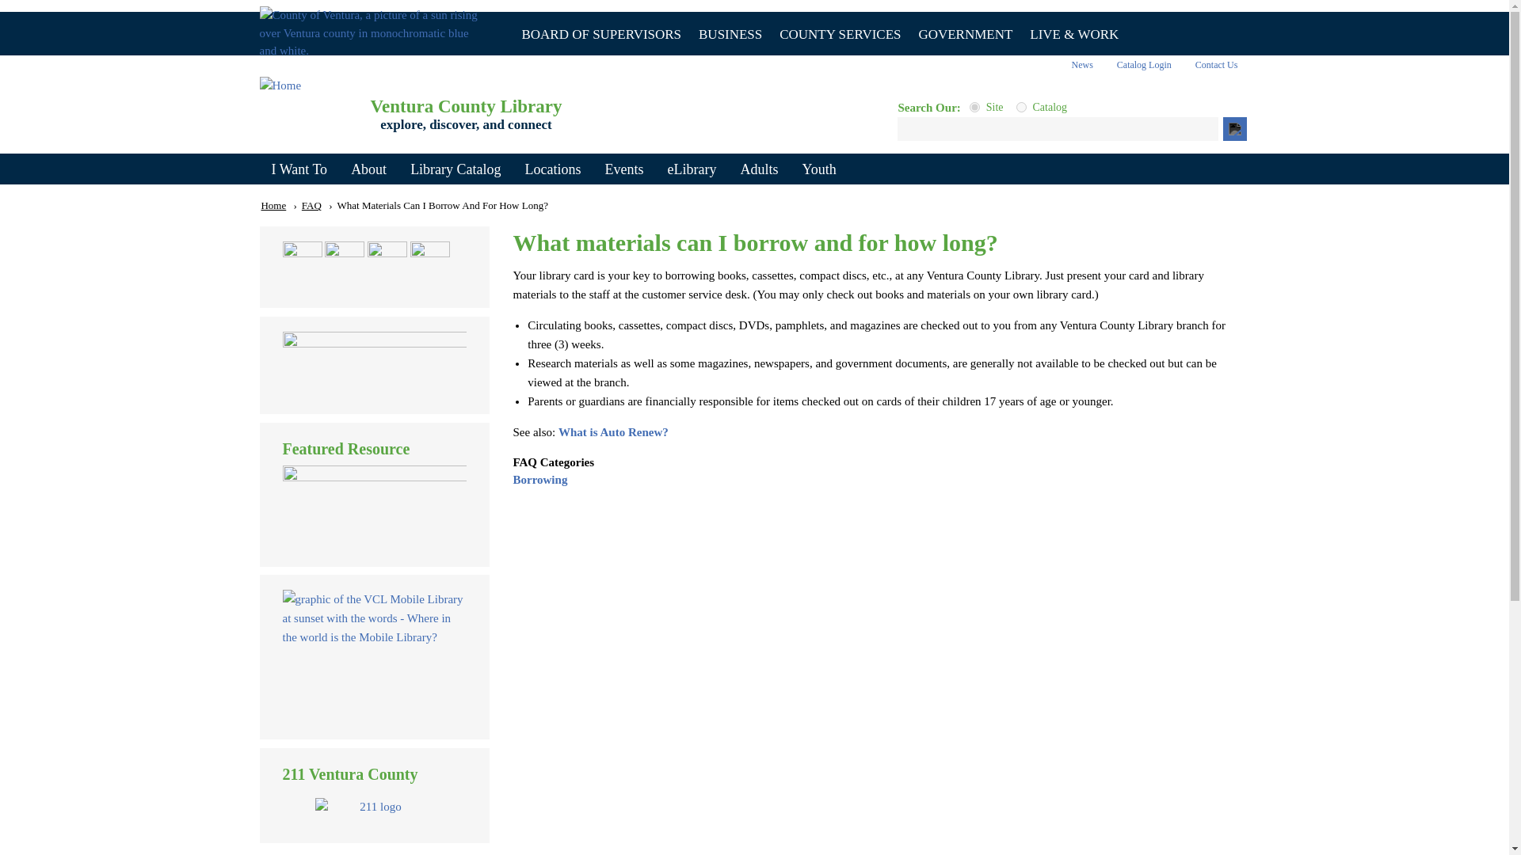  What do you see at coordinates (1081, 65) in the screenshot?
I see `News` at bounding box center [1081, 65].